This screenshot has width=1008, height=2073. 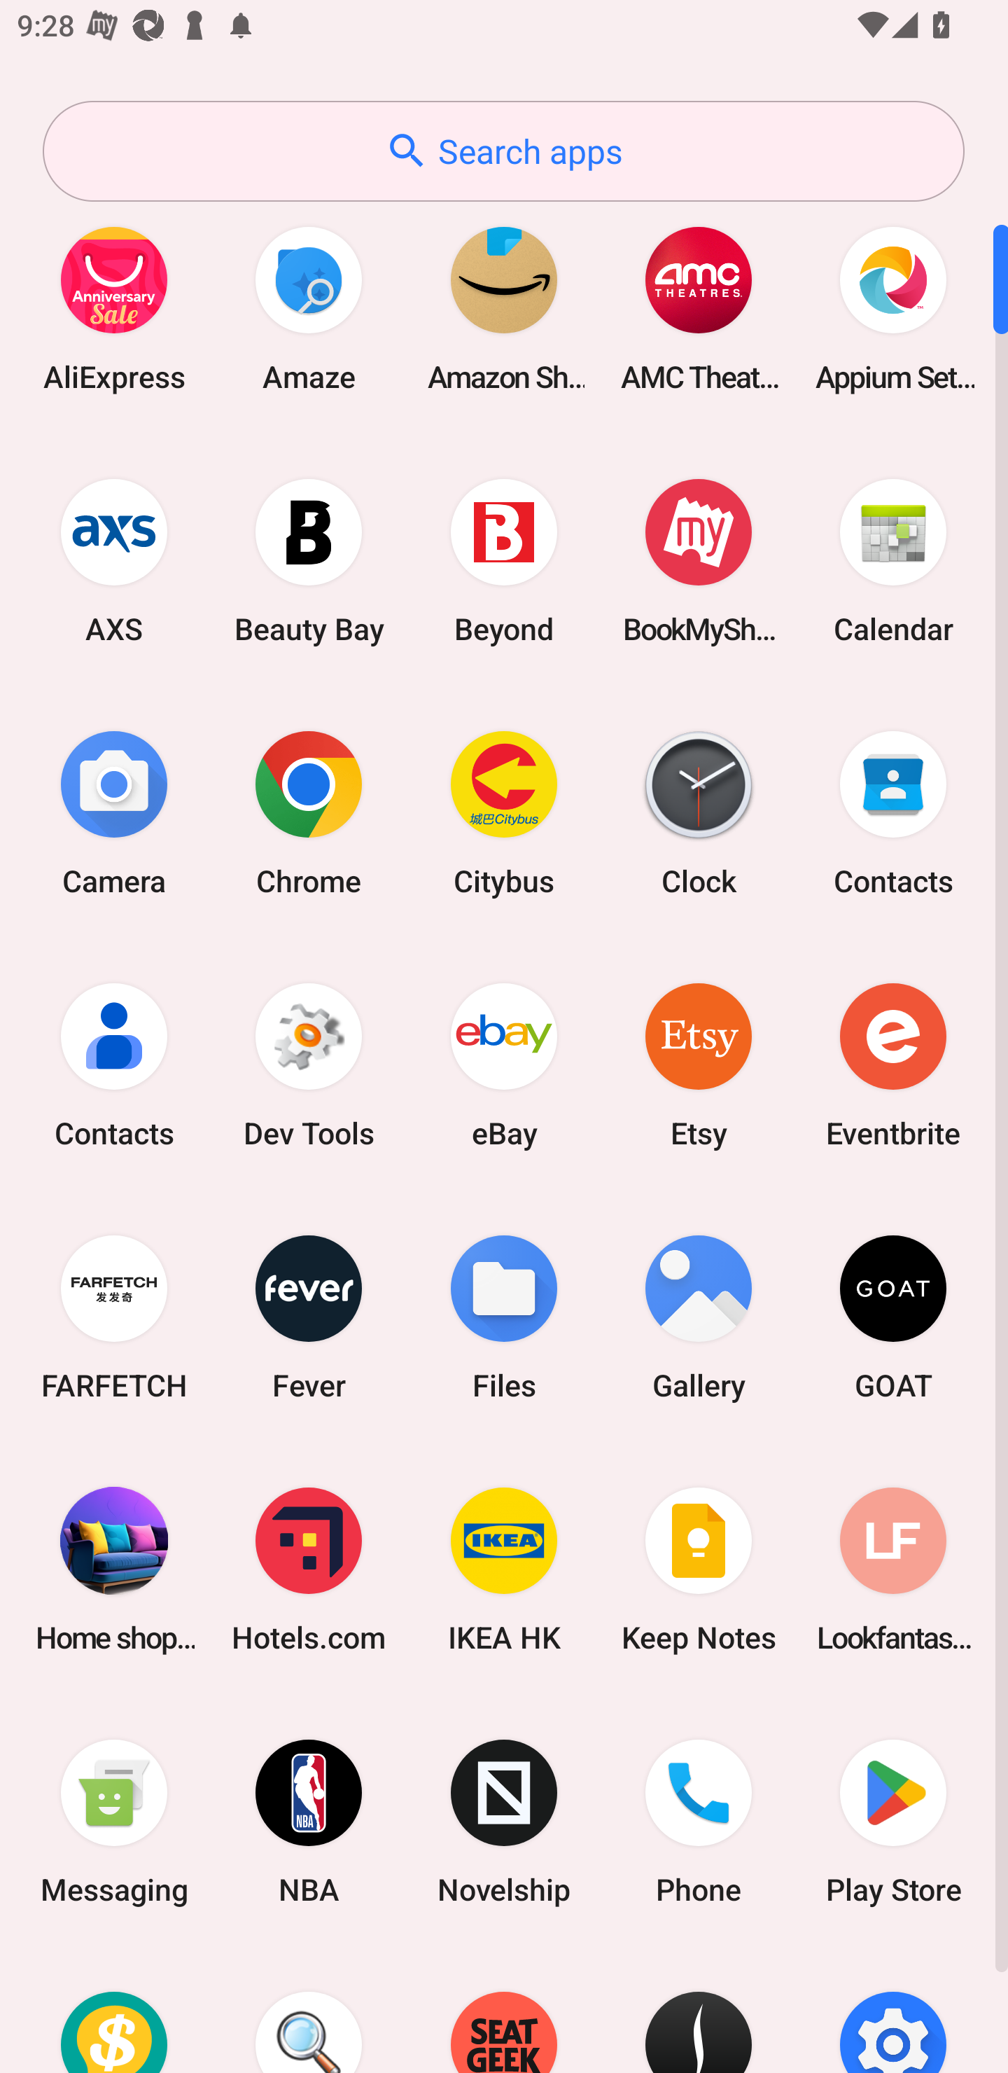 I want to click on GOAT, so click(x=893, y=1317).